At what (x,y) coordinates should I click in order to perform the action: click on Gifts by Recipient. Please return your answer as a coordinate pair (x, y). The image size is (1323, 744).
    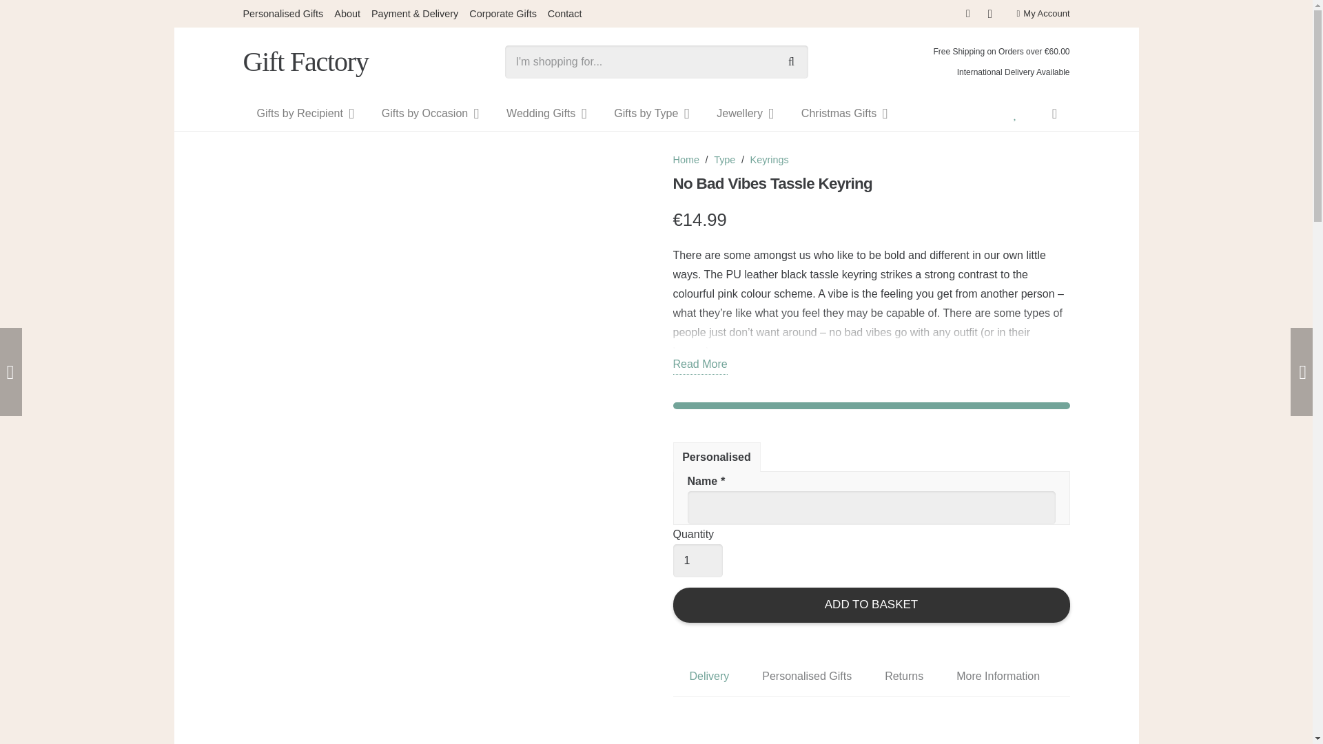
    Looking at the image, I should click on (305, 114).